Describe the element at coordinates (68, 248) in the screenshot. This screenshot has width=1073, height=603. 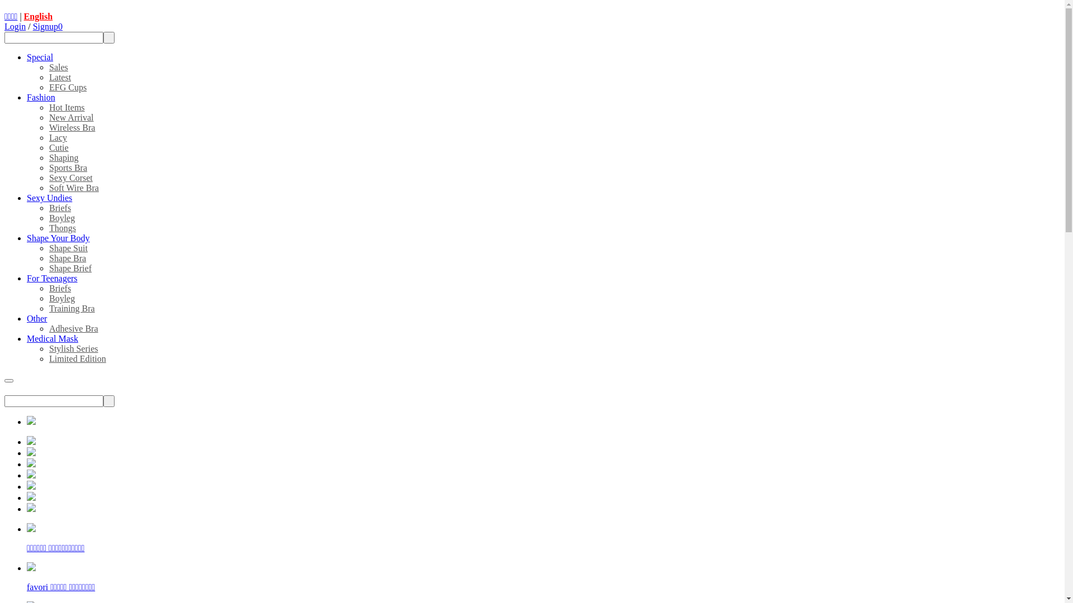
I see `Shape Suit` at that location.